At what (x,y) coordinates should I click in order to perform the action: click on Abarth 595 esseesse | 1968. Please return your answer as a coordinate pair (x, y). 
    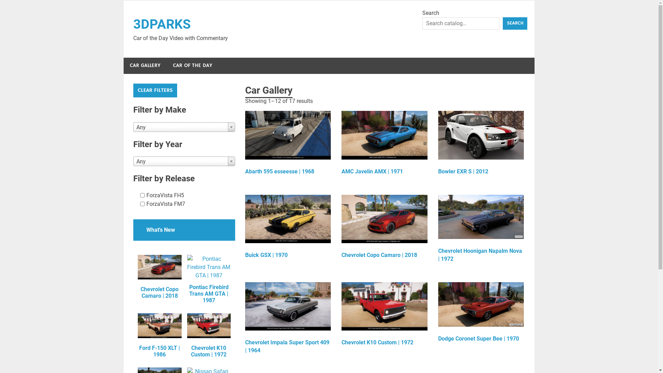
    Looking at the image, I should click on (288, 144).